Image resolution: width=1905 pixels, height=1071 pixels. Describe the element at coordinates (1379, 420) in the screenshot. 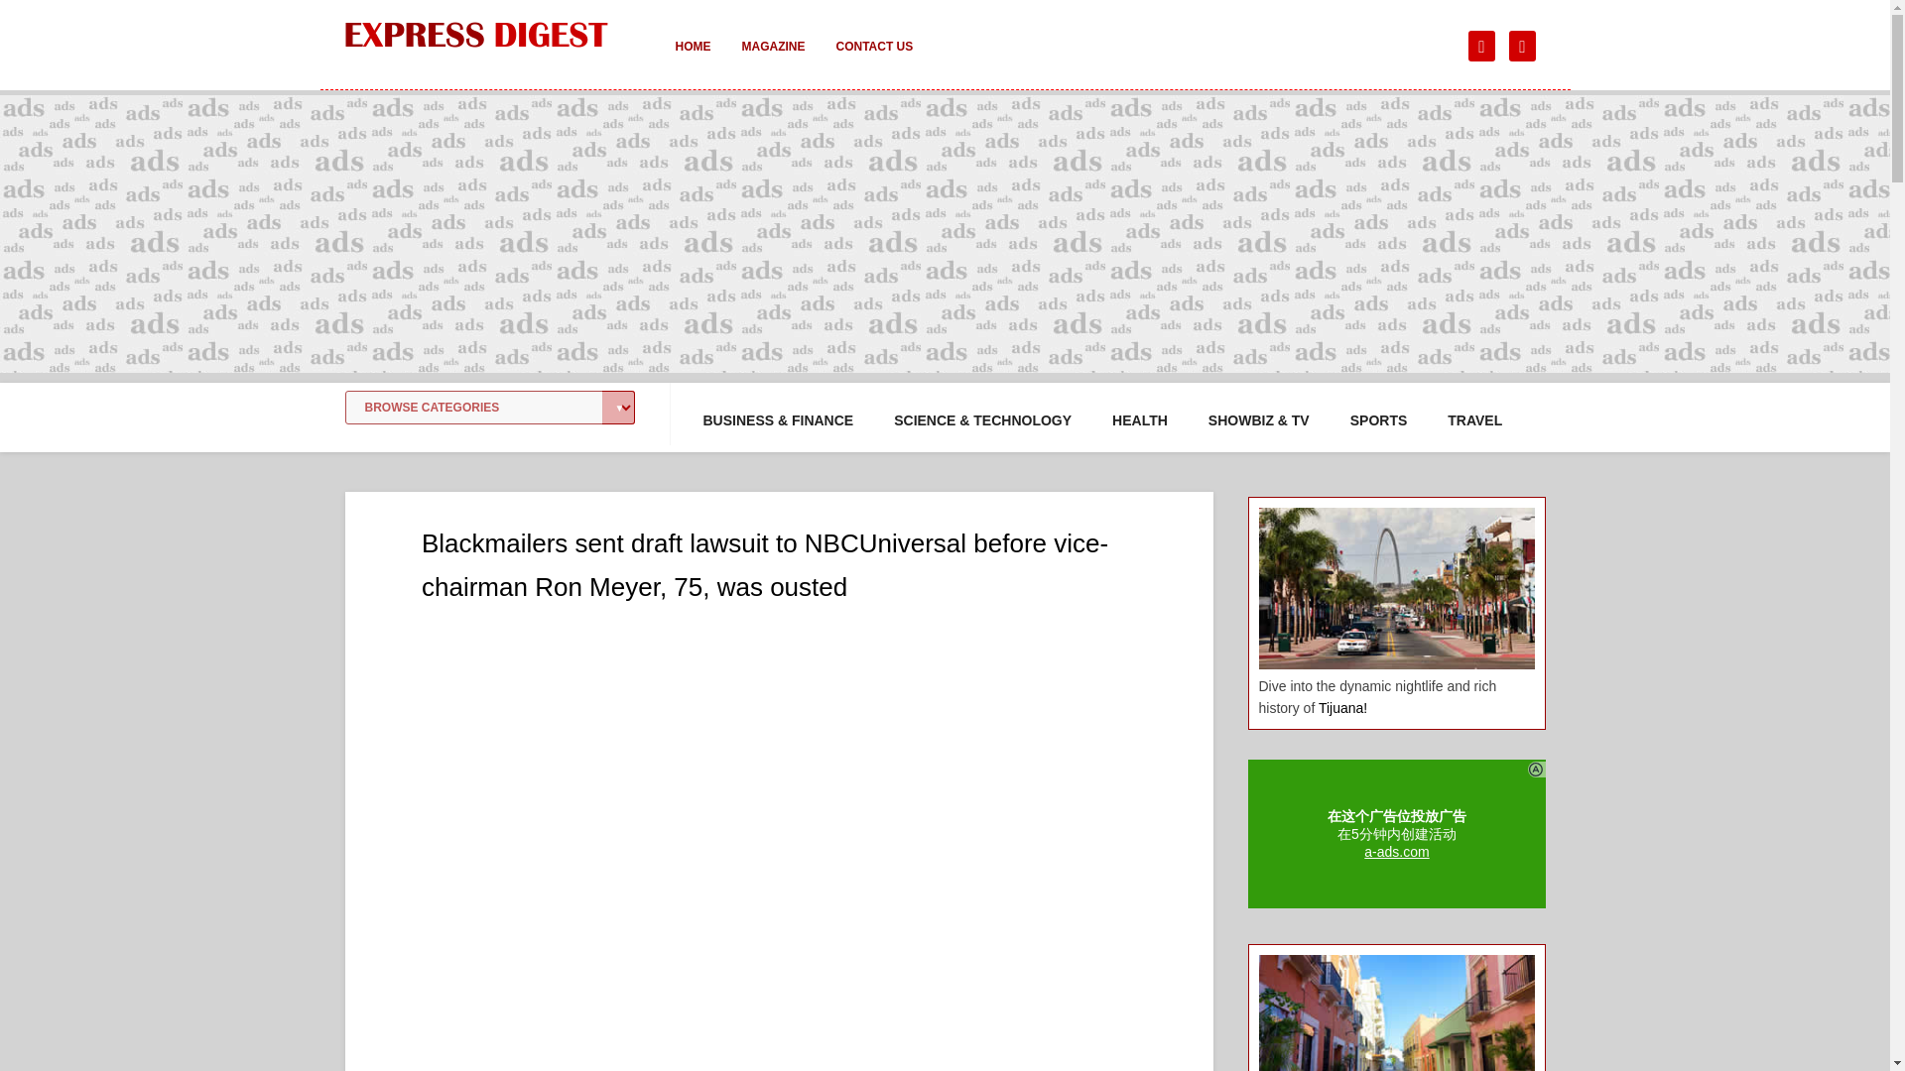

I see `SPORTS` at that location.